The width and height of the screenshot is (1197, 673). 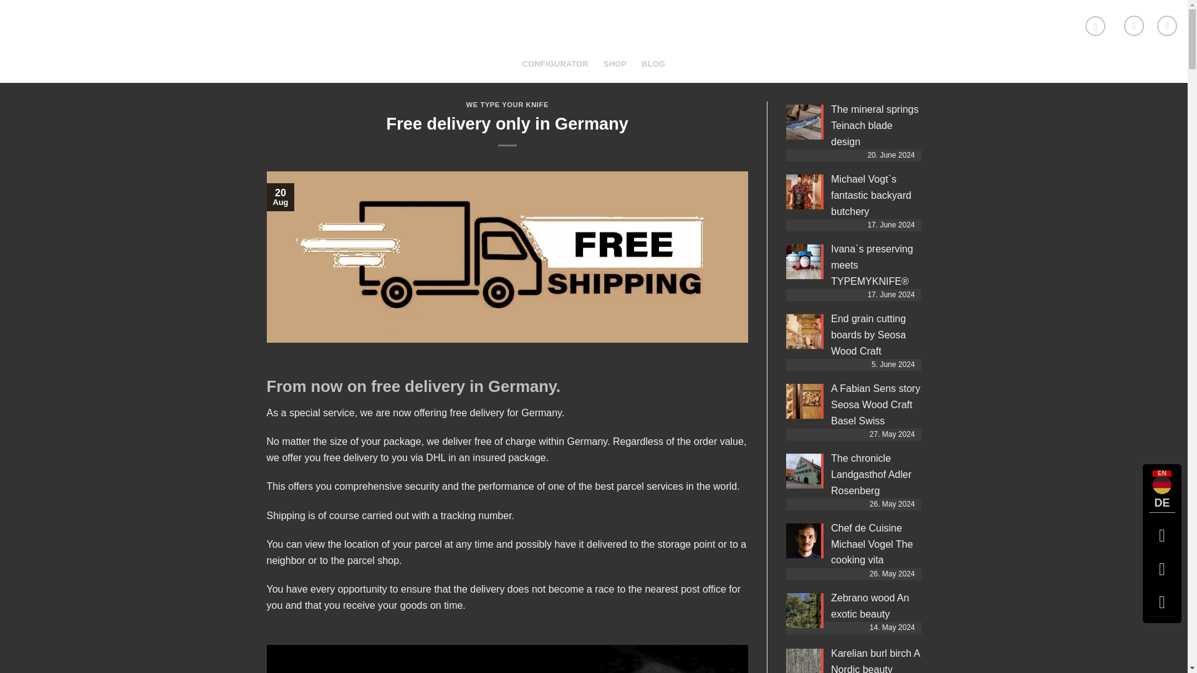 I want to click on The chronicle Landgasthof Adler Rosenberg, so click(x=870, y=474).